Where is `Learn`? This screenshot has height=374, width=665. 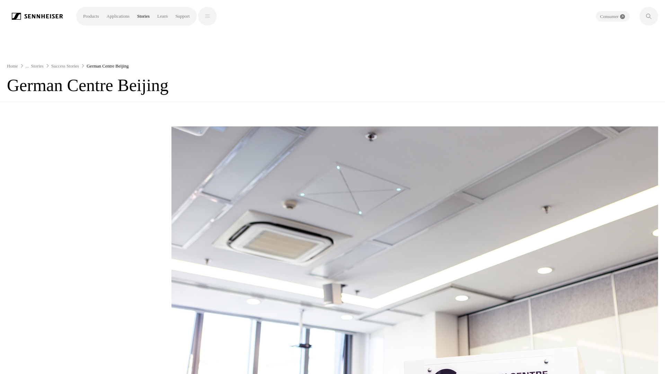 Learn is located at coordinates (162, 16).